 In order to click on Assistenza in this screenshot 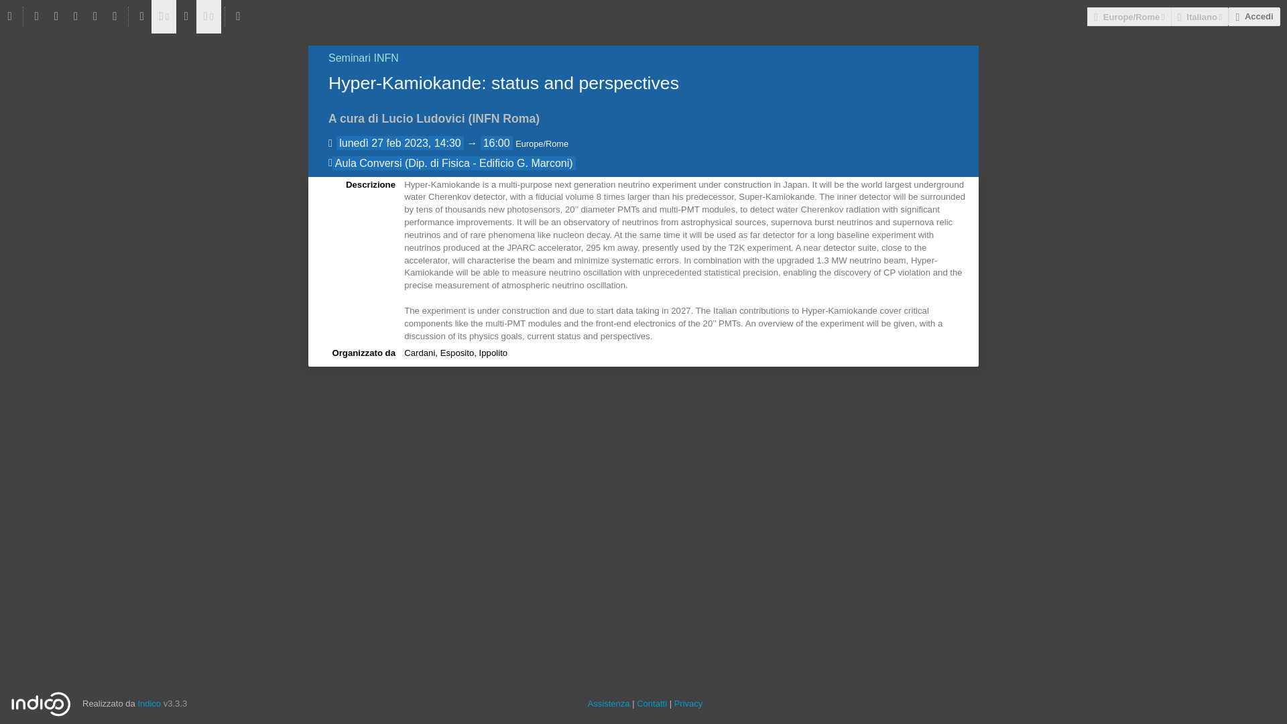, I will do `click(609, 704)`.